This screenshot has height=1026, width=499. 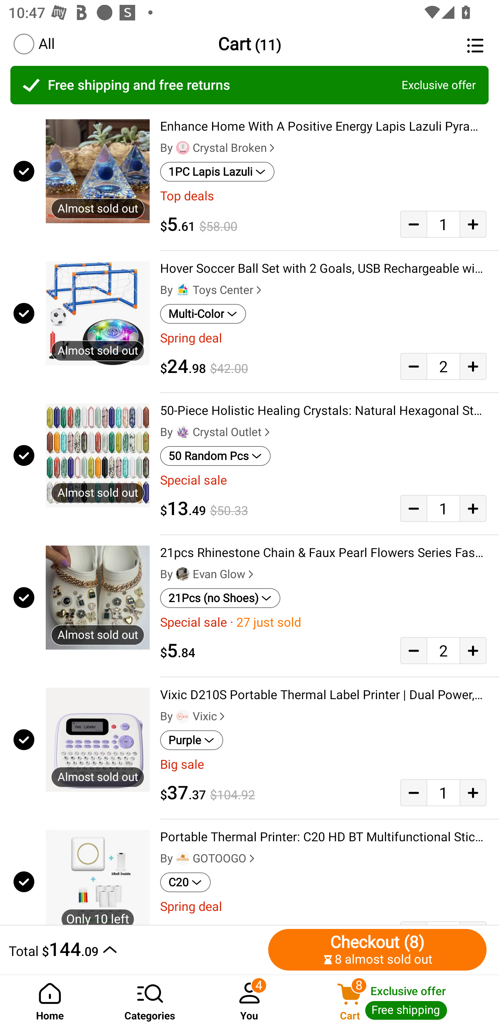 What do you see at coordinates (23, 598) in the screenshot?
I see `Product checkbox checked` at bounding box center [23, 598].